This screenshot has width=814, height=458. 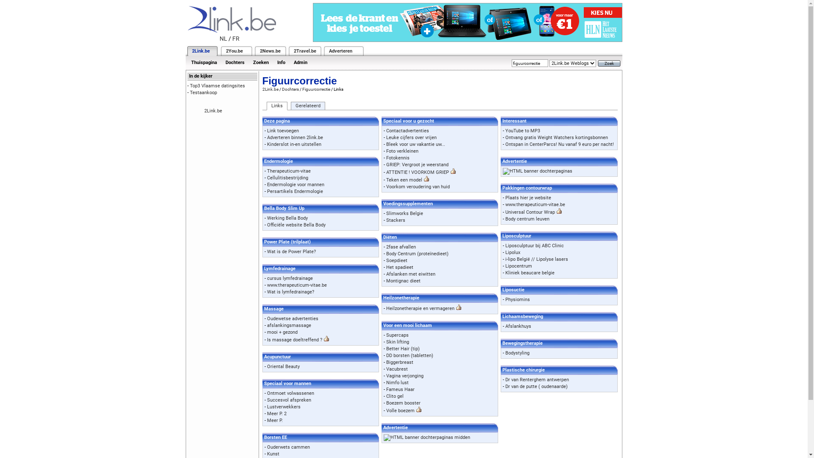 I want to click on 2Link.be, so click(x=270, y=89).